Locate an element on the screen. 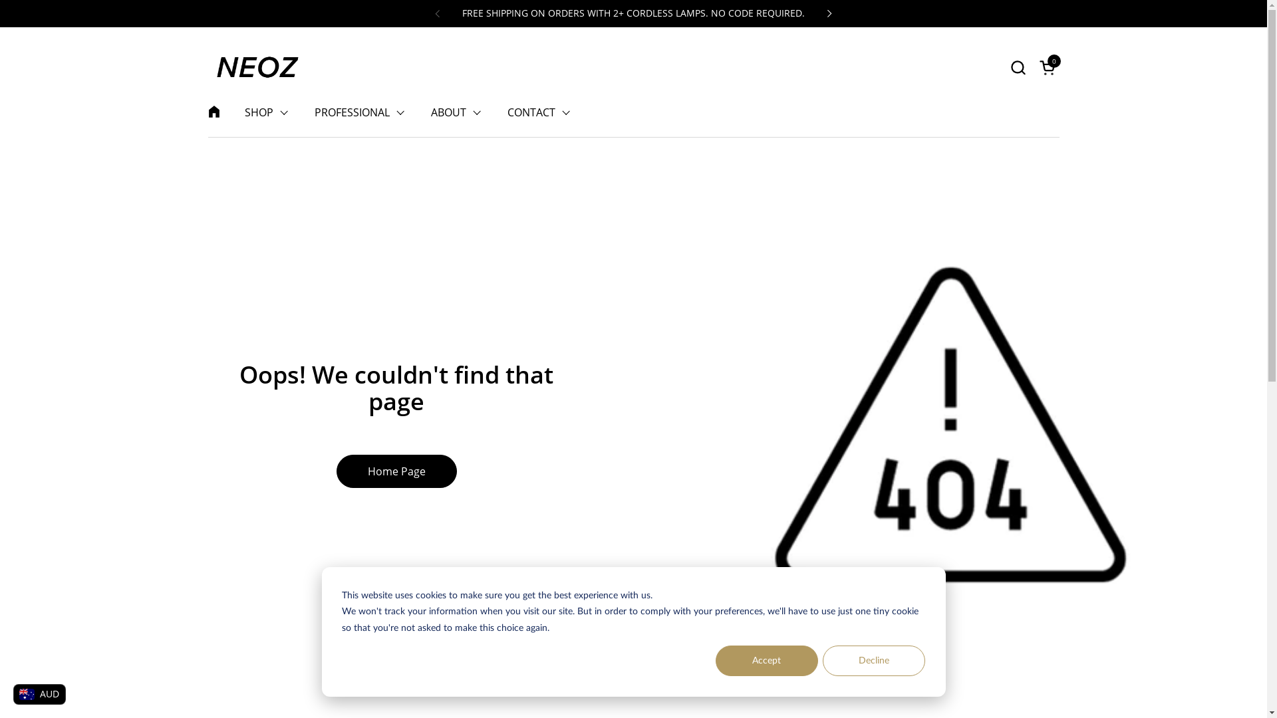 Image resolution: width=1277 pixels, height=718 pixels. Open cart
0 is located at coordinates (1049, 66).